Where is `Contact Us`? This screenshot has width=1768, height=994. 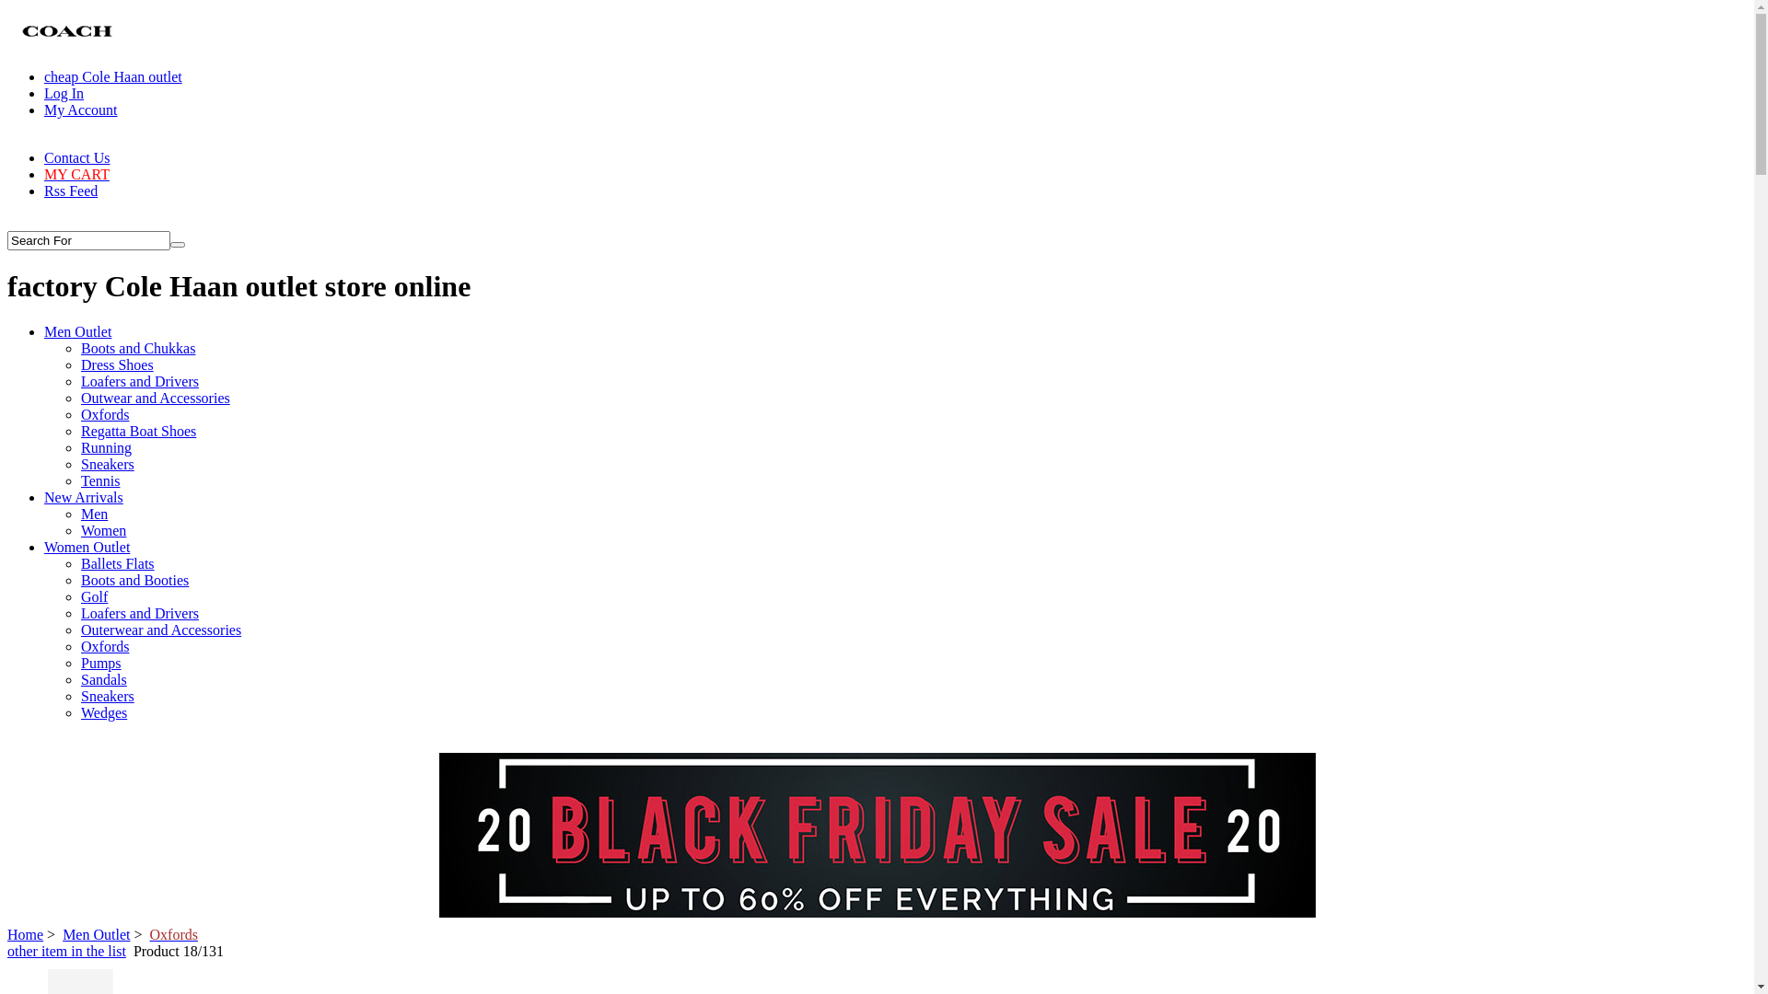 Contact Us is located at coordinates (77, 158).